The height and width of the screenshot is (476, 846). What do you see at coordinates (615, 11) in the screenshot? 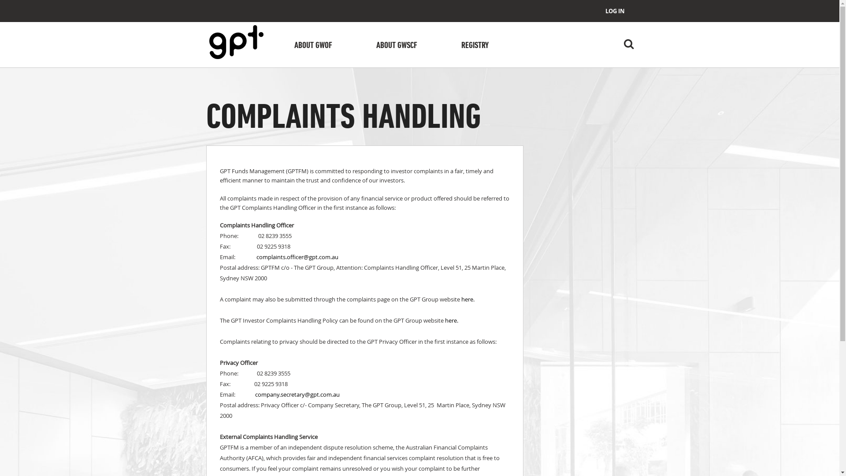
I see `LOG IN` at bounding box center [615, 11].